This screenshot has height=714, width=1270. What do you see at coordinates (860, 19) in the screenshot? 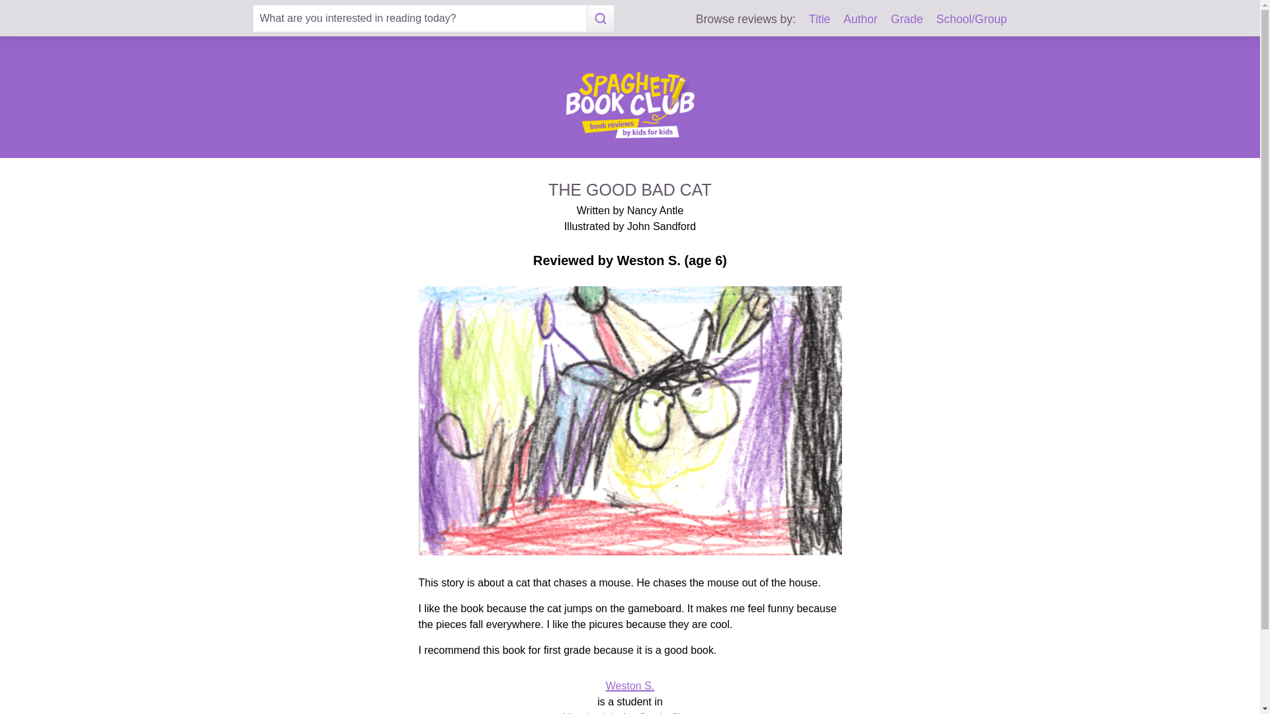
I see `Author` at bounding box center [860, 19].